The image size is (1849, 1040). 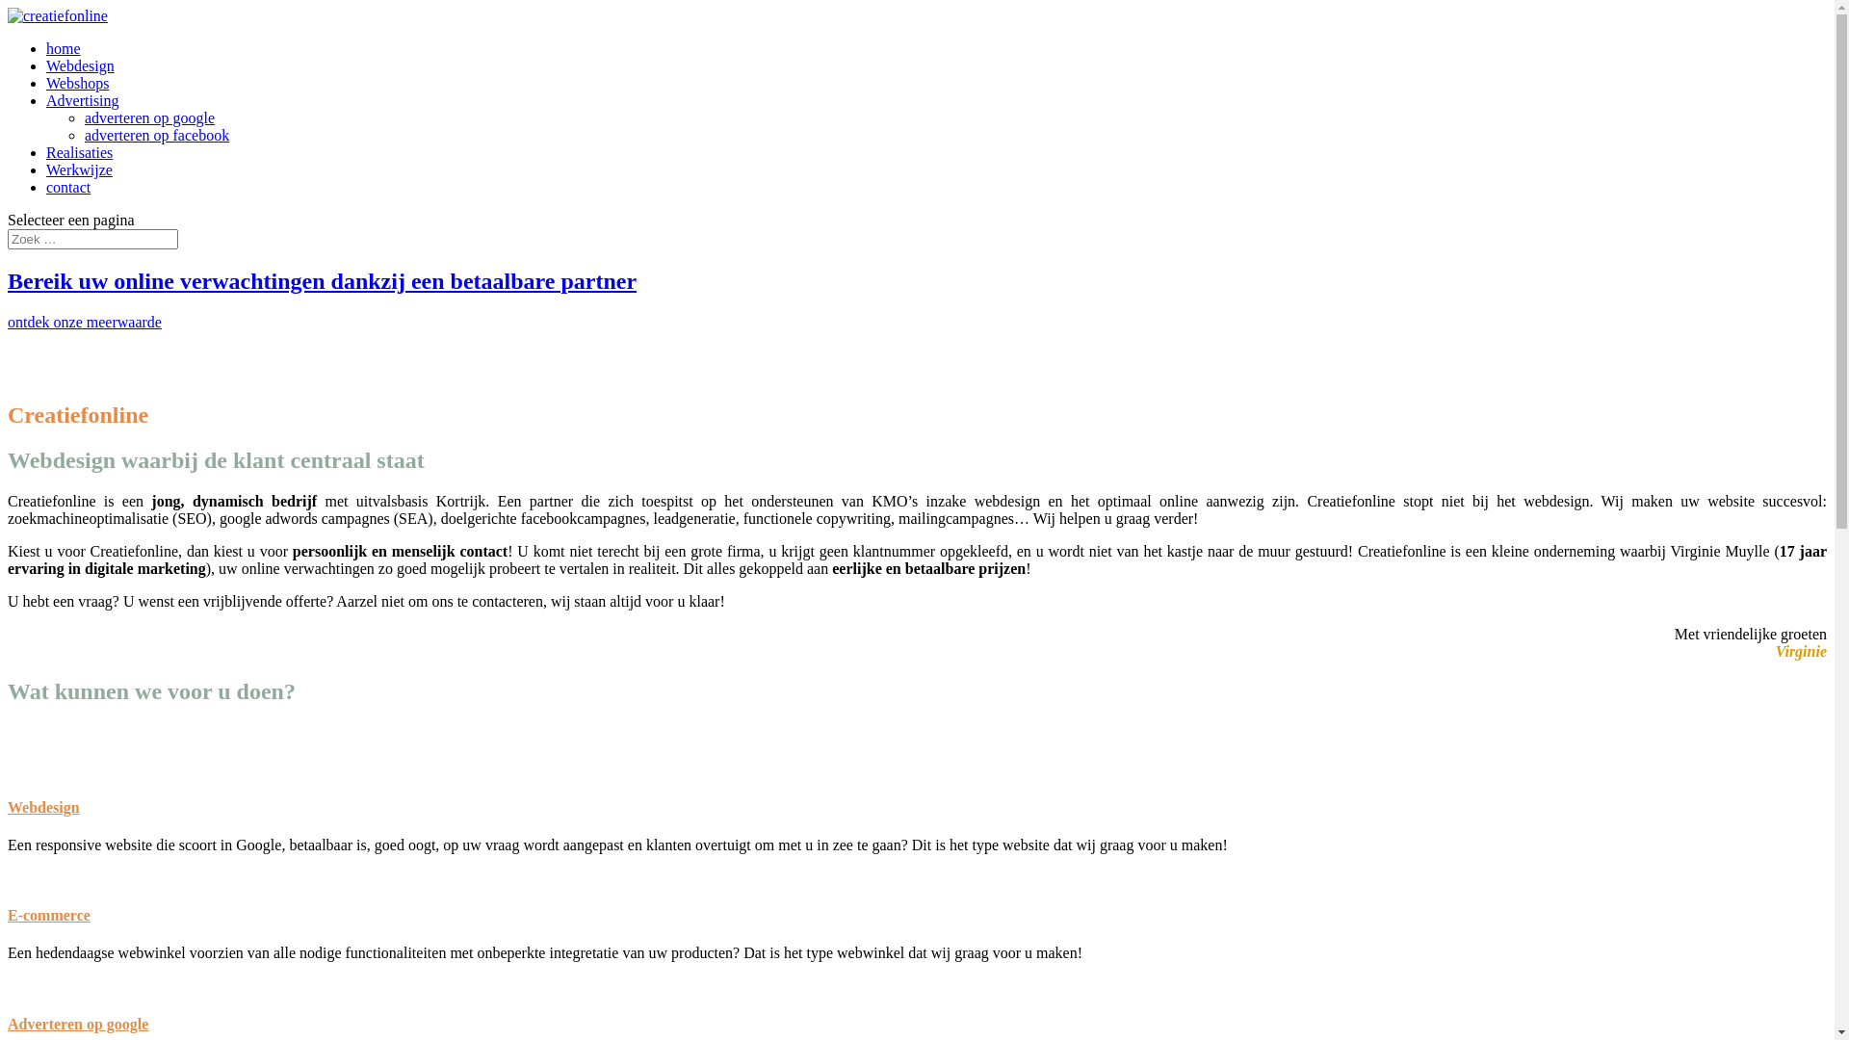 I want to click on E-commerce, so click(x=49, y=915).